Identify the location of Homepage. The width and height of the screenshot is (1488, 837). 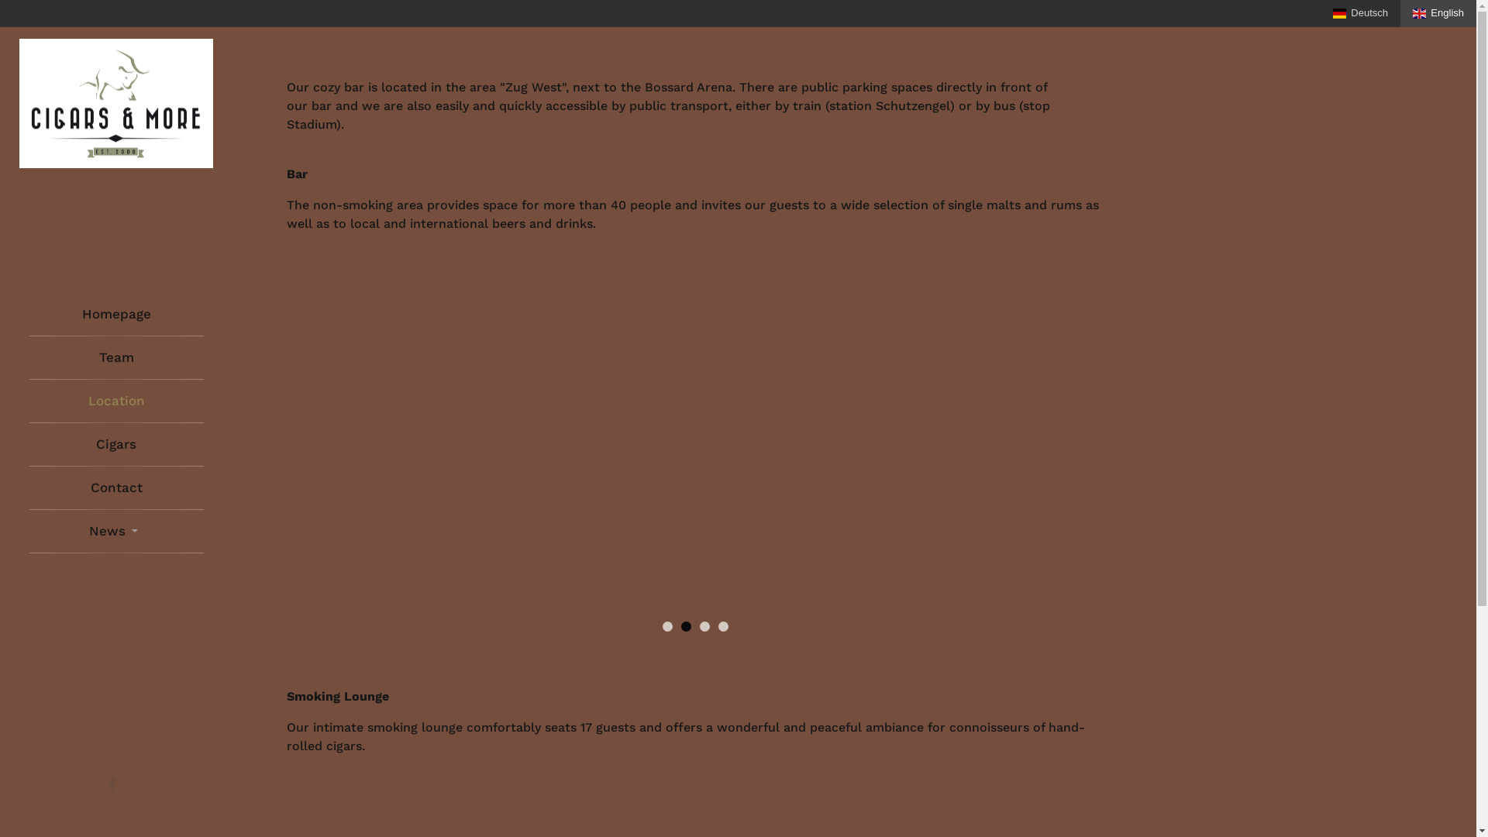
(116, 315).